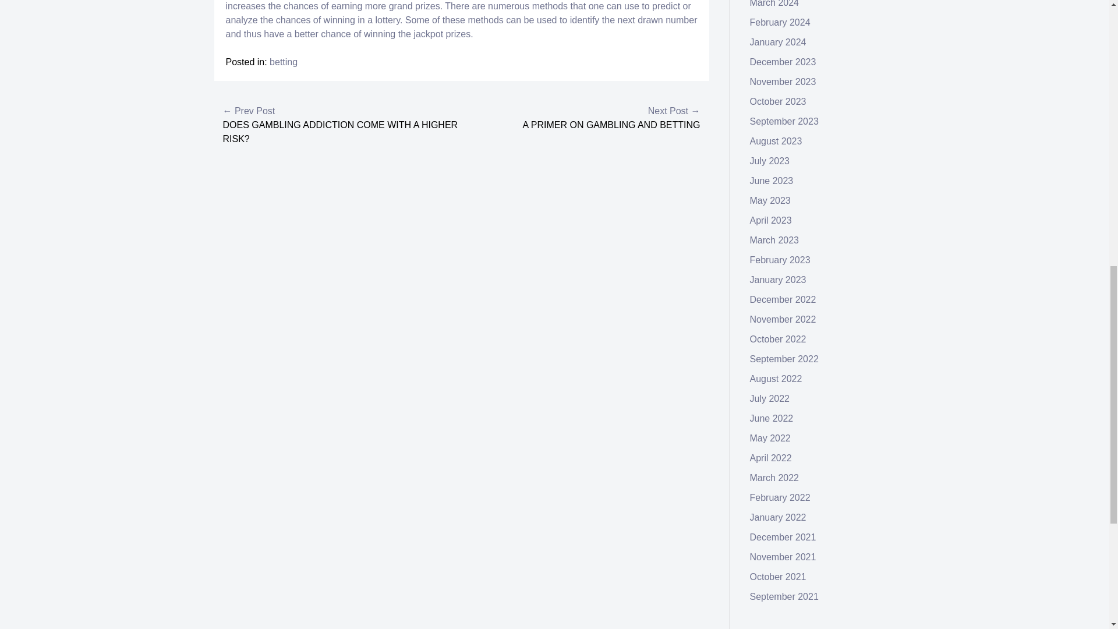  What do you see at coordinates (770, 200) in the screenshot?
I see `May 2023` at bounding box center [770, 200].